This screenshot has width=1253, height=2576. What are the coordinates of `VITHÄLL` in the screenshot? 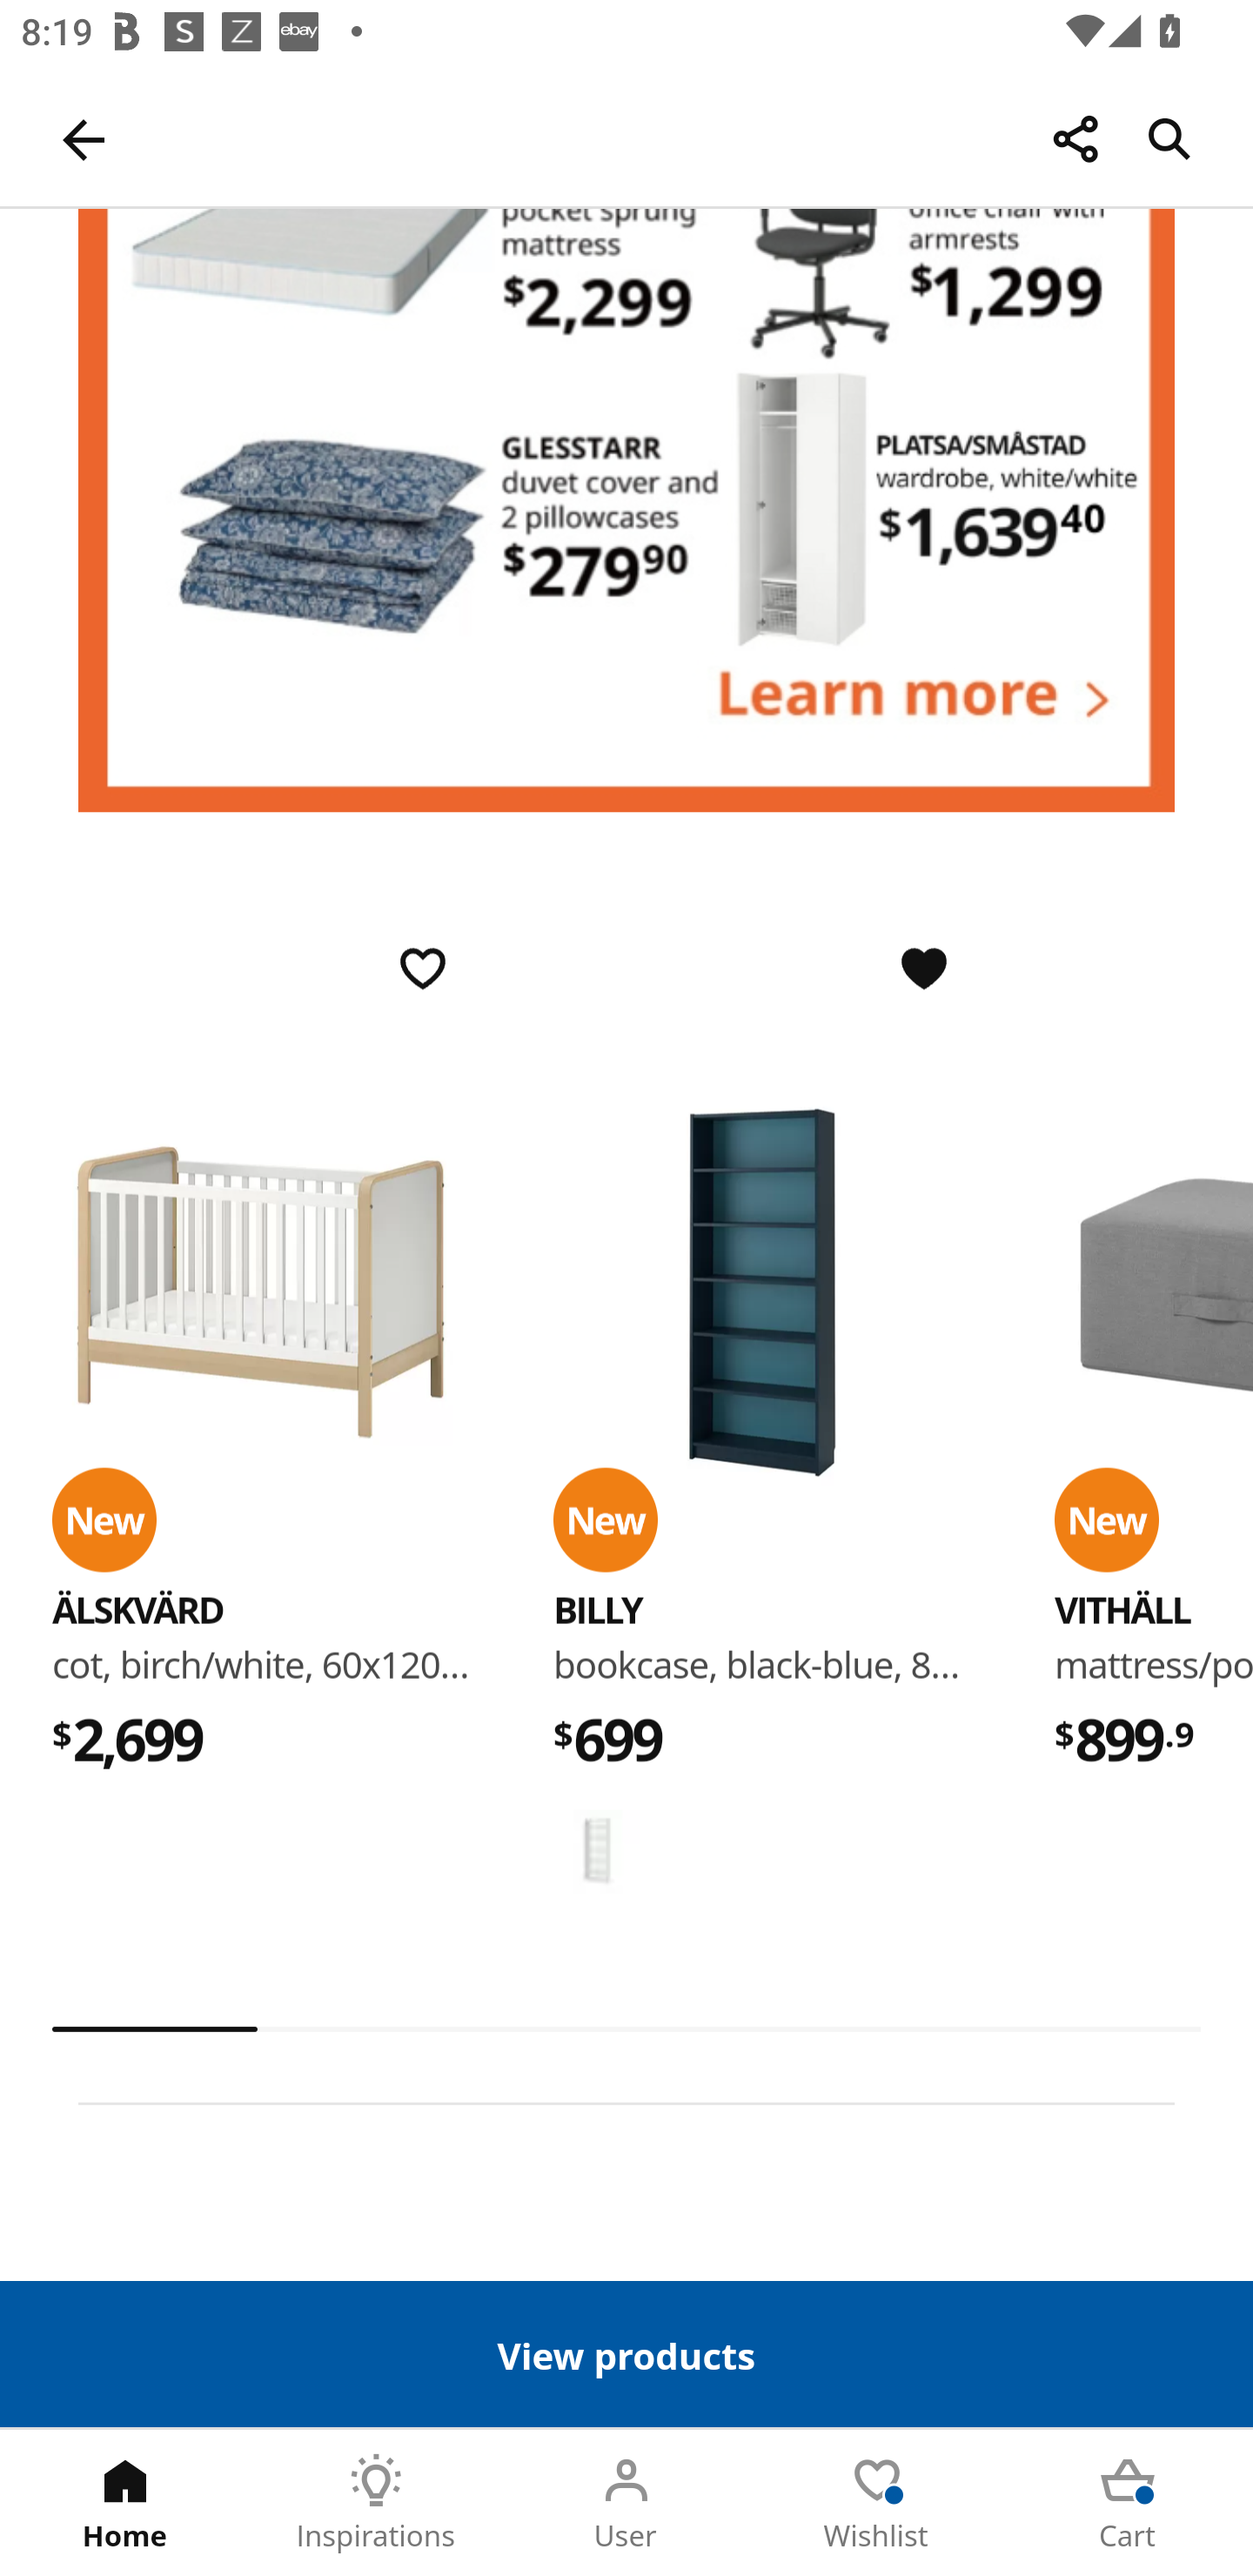 It's located at (1122, 1610).